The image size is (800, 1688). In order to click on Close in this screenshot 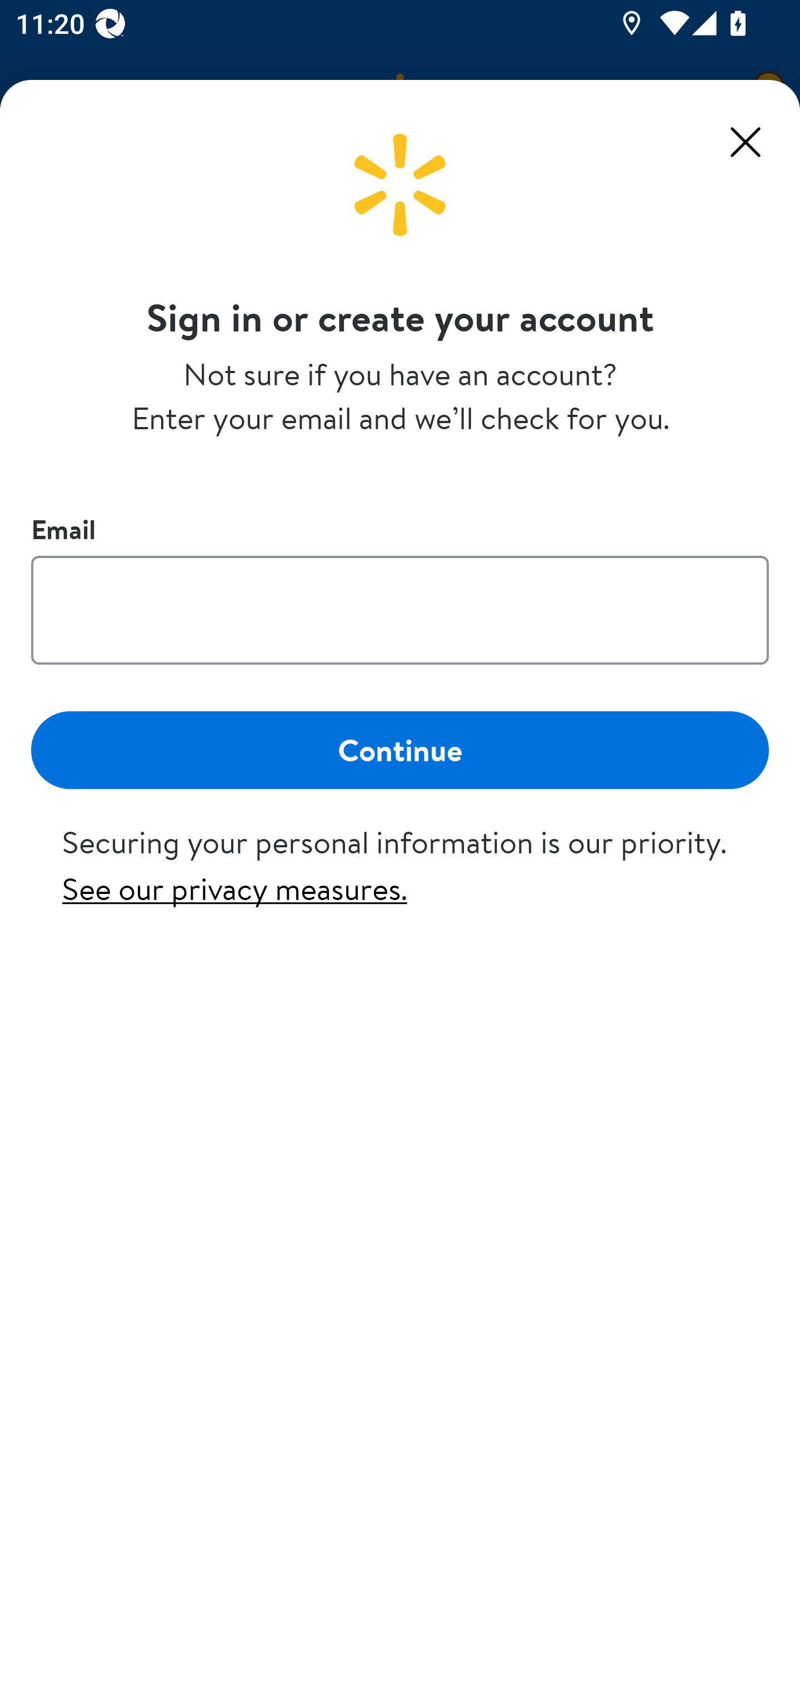, I will do `click(746, 142)`.